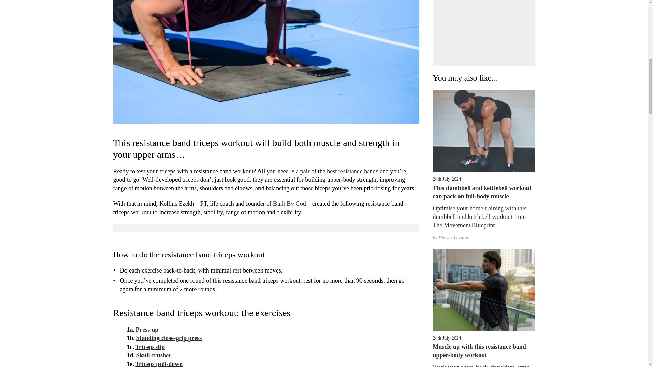  Describe the element at coordinates (289, 203) in the screenshot. I see `Built By God` at that location.